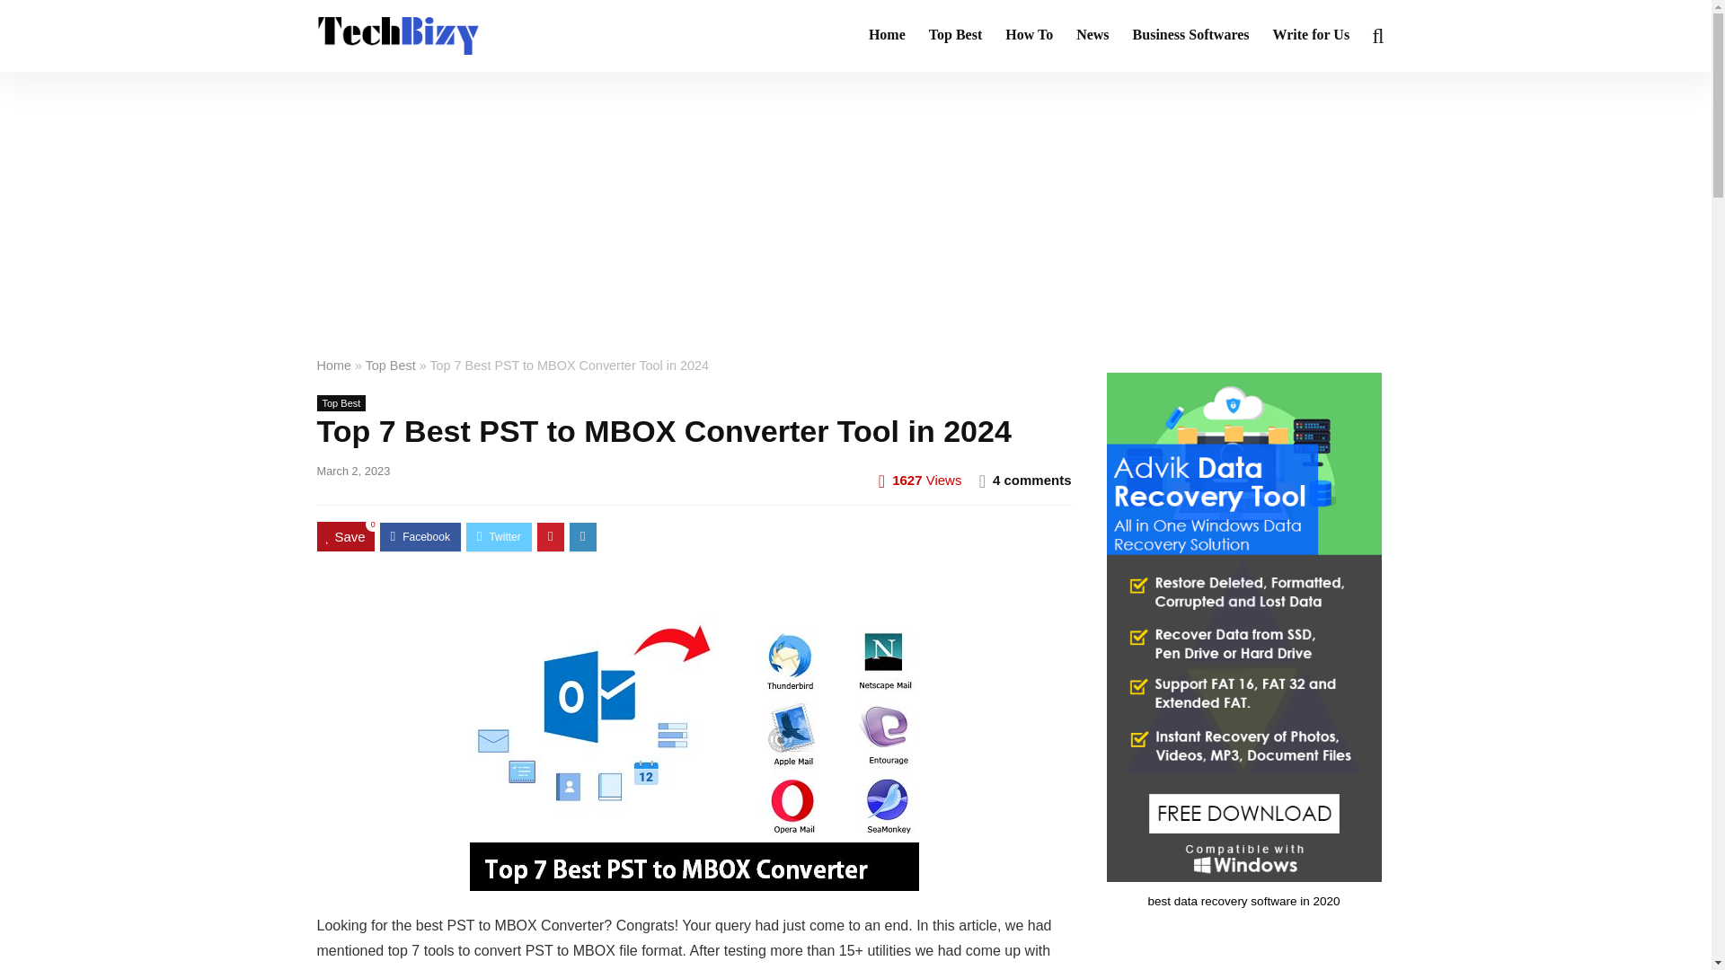 The image size is (1725, 970). What do you see at coordinates (332, 365) in the screenshot?
I see `Home` at bounding box center [332, 365].